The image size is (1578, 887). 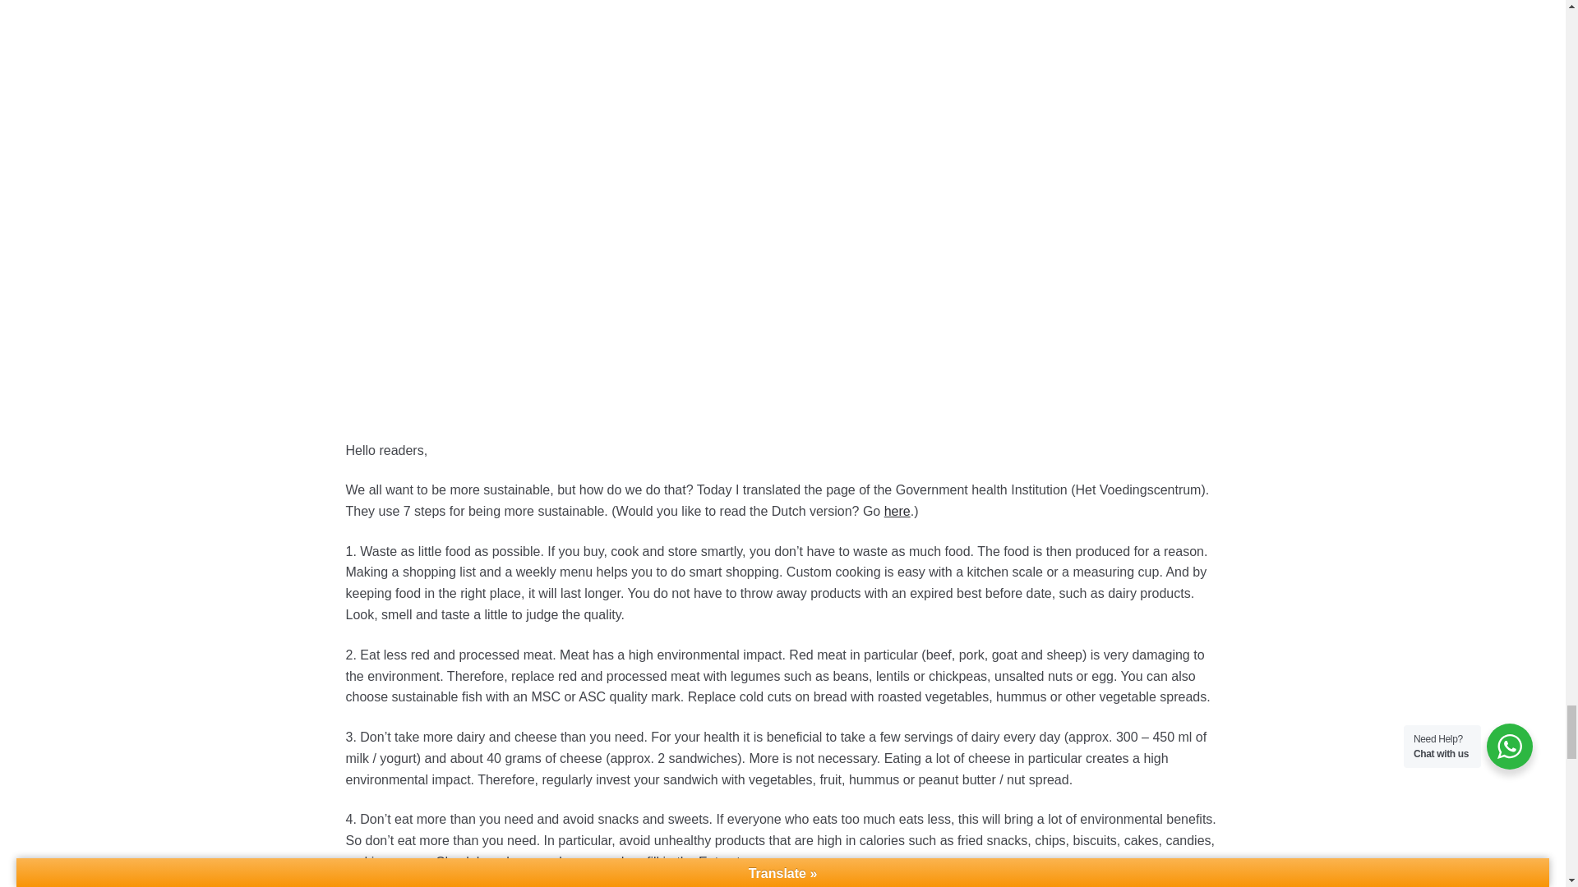 I want to click on here, so click(x=897, y=511).